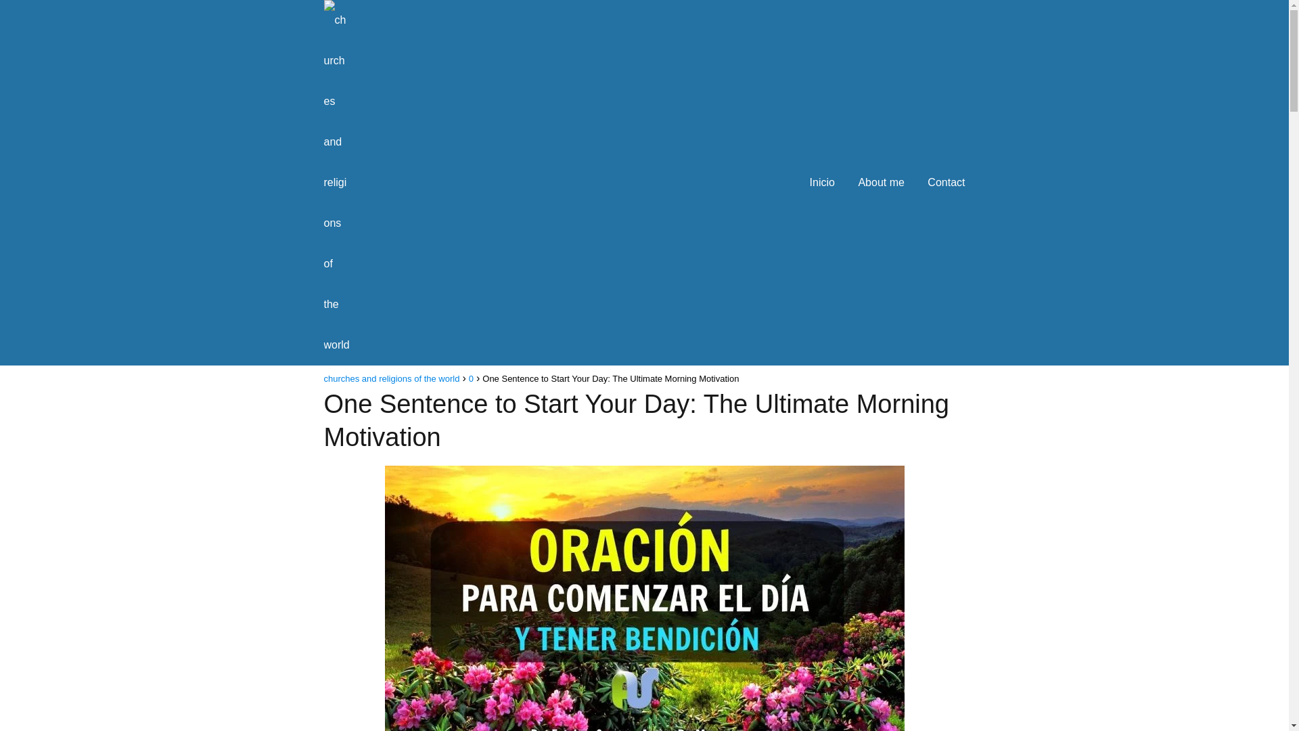  I want to click on Inicio, so click(822, 182).